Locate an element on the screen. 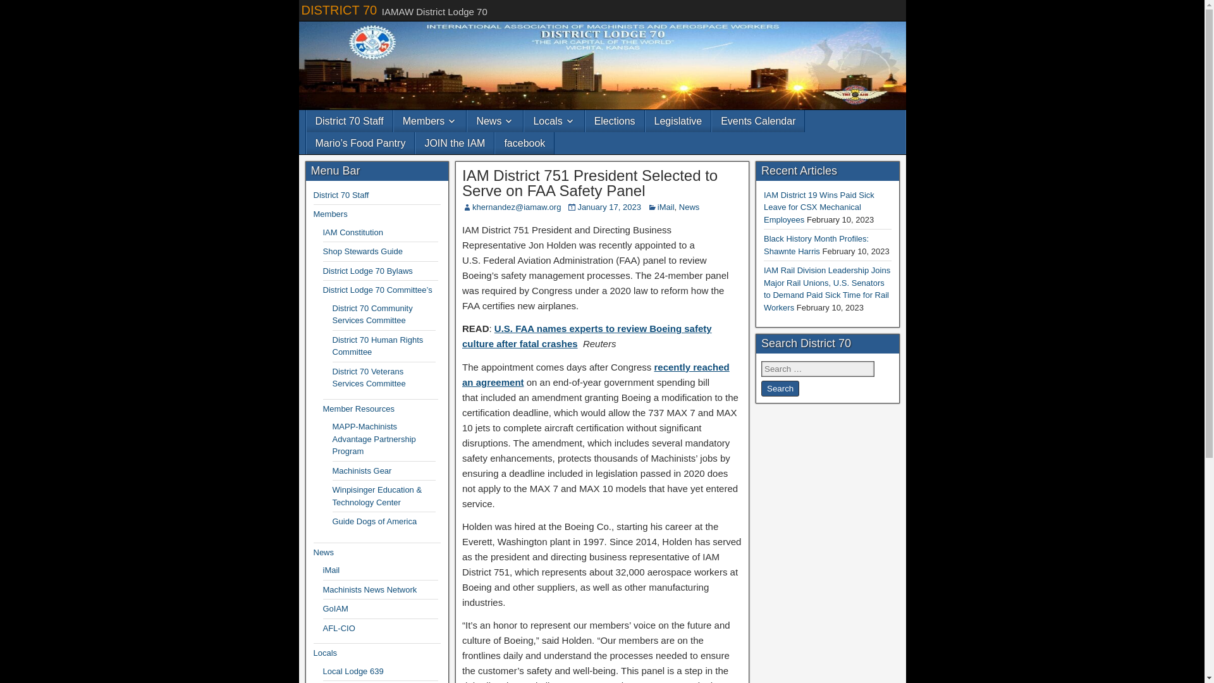 Image resolution: width=1214 pixels, height=683 pixels. DISTRICT 70 is located at coordinates (339, 10).